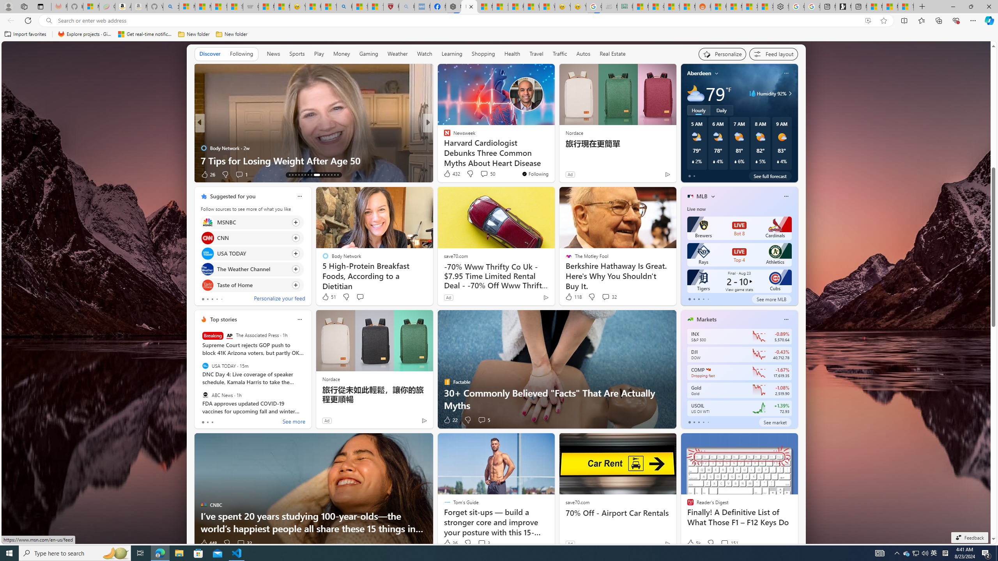  What do you see at coordinates (398, 54) in the screenshot?
I see `Weather` at bounding box center [398, 54].